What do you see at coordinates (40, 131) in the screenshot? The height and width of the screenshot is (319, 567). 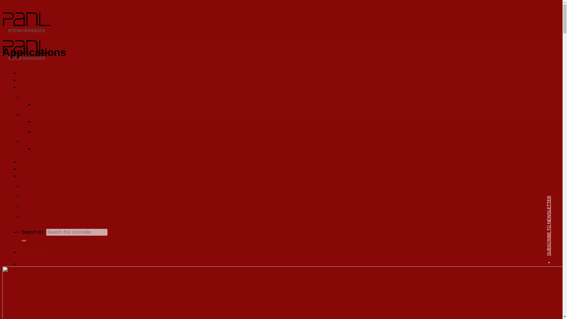 I see `Hub44` at bounding box center [40, 131].